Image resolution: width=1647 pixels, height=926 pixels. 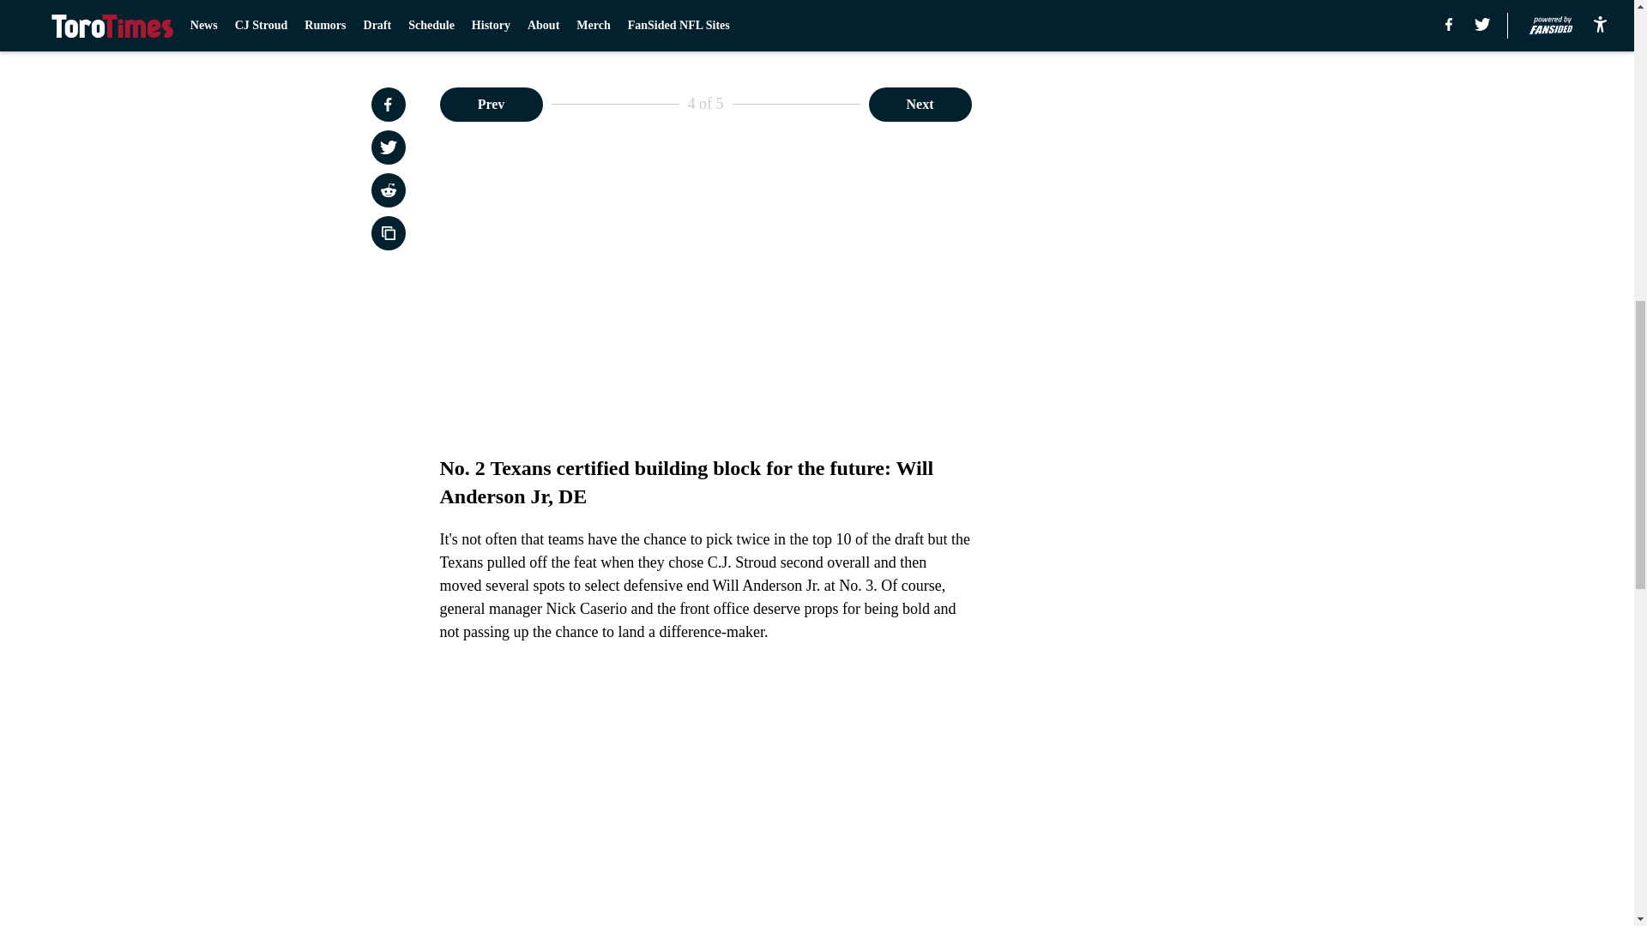 What do you see at coordinates (491, 104) in the screenshot?
I see `Prev` at bounding box center [491, 104].